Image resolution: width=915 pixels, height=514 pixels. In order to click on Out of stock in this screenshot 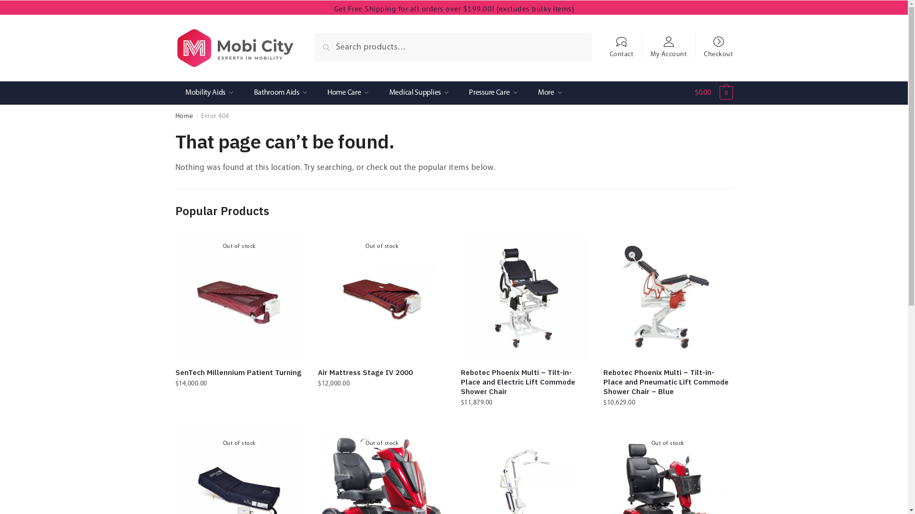, I will do `click(382, 298)`.